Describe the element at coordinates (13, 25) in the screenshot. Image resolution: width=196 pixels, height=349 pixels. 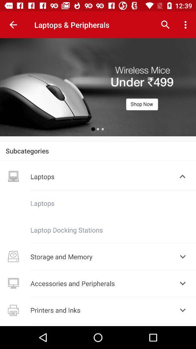
I see `turn off the icon to the left of the laptops & peripherals` at that location.